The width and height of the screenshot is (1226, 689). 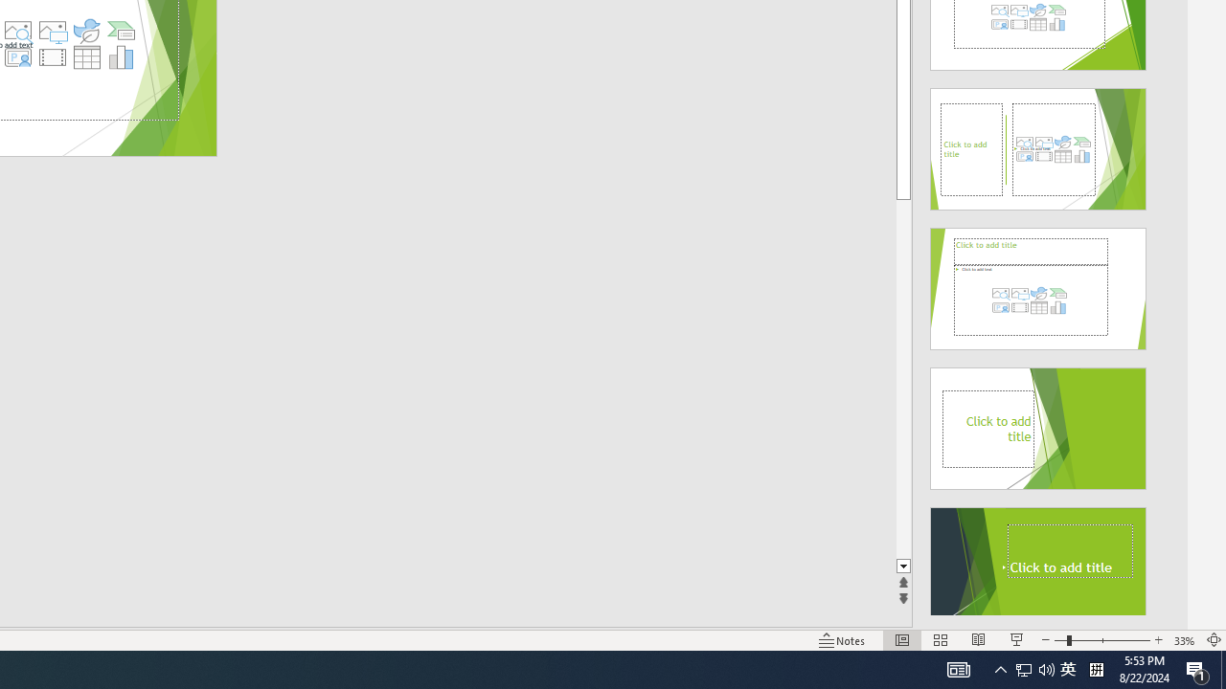 What do you see at coordinates (52, 31) in the screenshot?
I see `Pictures` at bounding box center [52, 31].